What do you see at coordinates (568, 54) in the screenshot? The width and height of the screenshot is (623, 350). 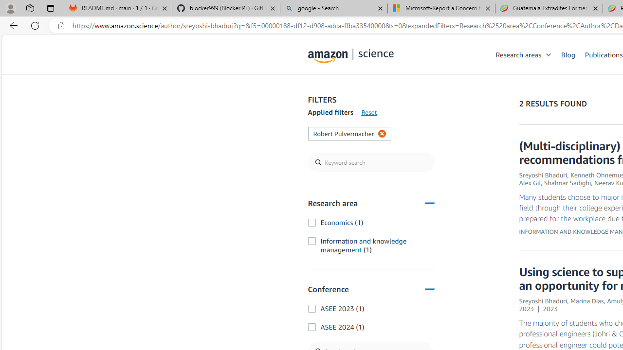 I see `Blog` at bounding box center [568, 54].